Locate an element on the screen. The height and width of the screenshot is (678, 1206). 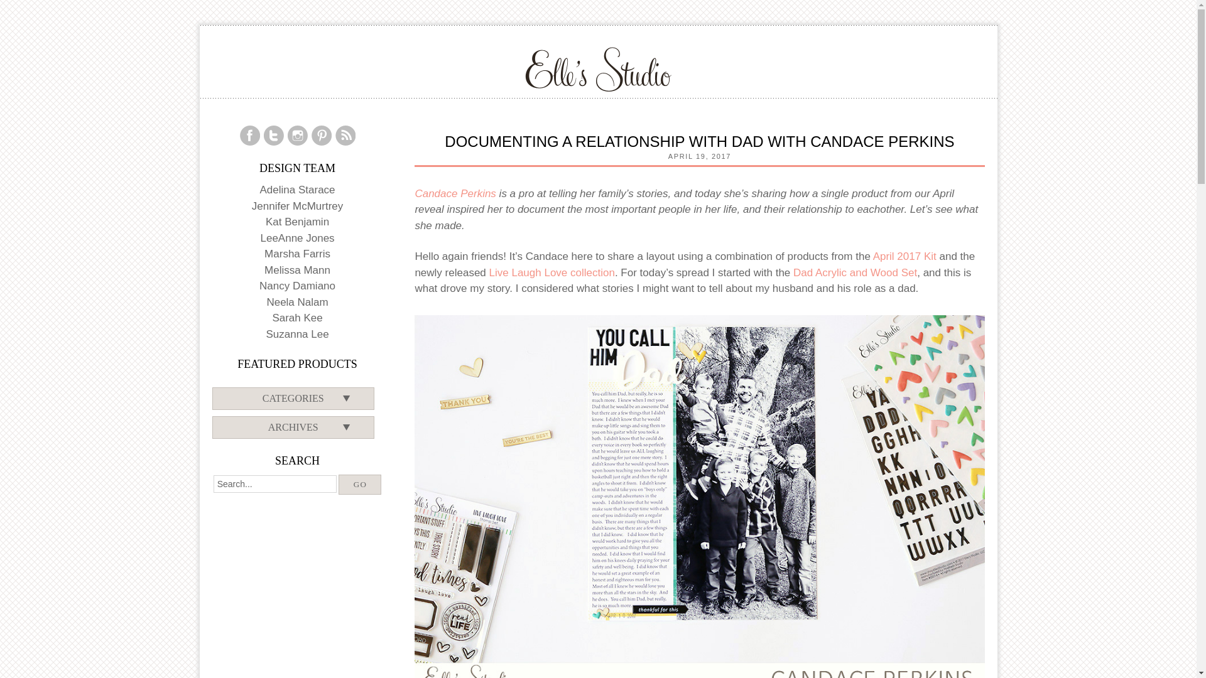
Nancy Damiano is located at coordinates (296, 286).